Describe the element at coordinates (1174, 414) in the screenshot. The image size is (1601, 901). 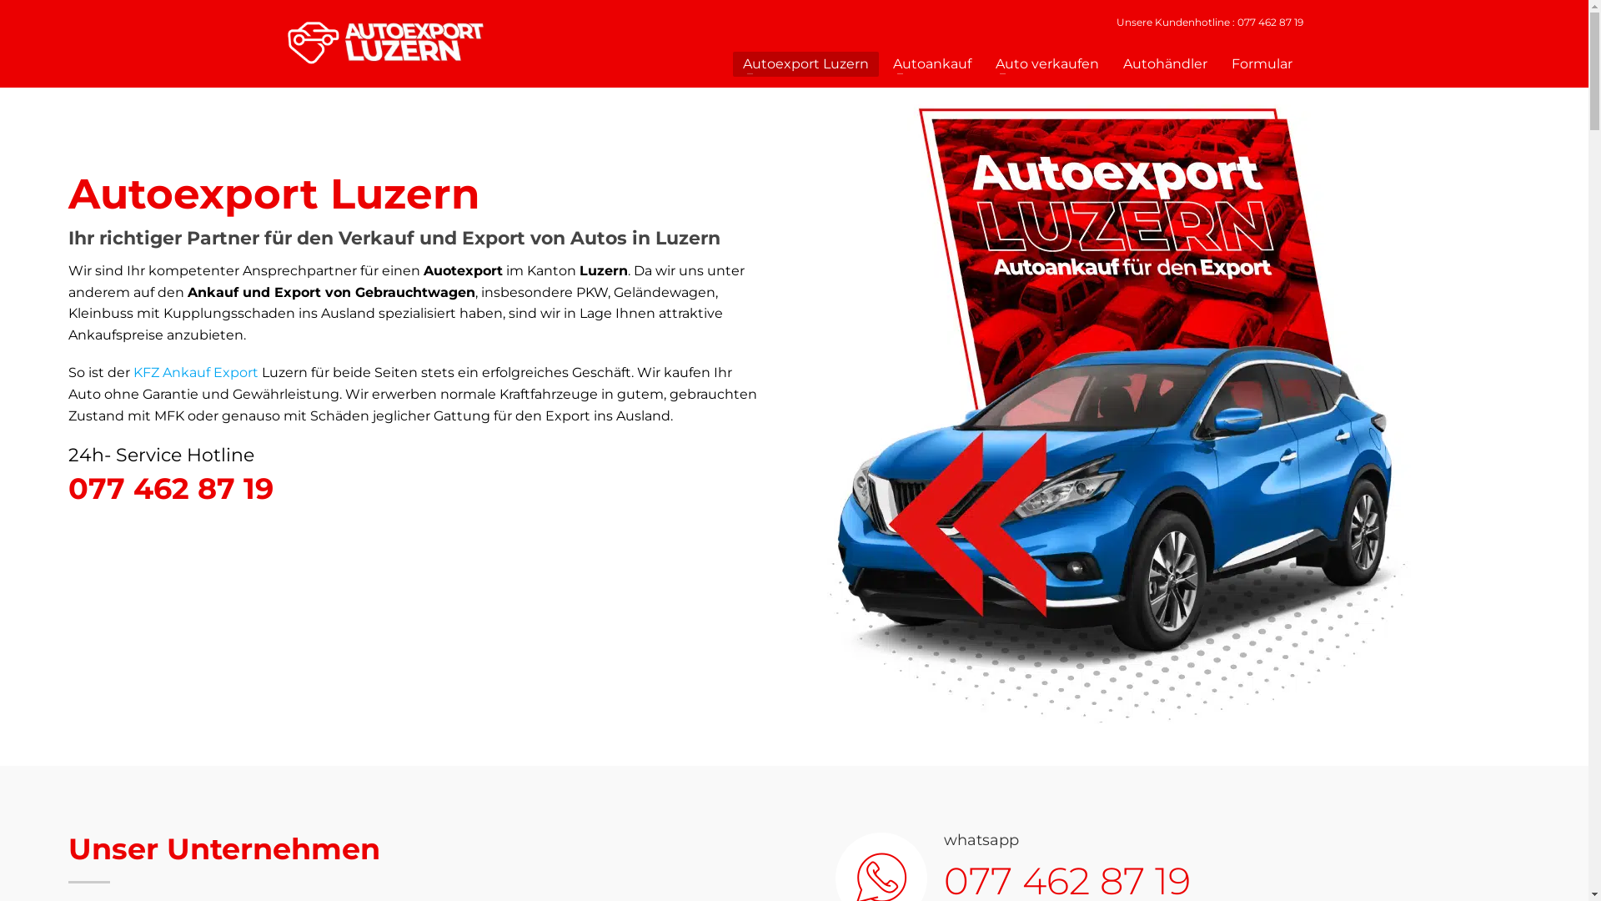
I see `Autoexport Luzern` at that location.